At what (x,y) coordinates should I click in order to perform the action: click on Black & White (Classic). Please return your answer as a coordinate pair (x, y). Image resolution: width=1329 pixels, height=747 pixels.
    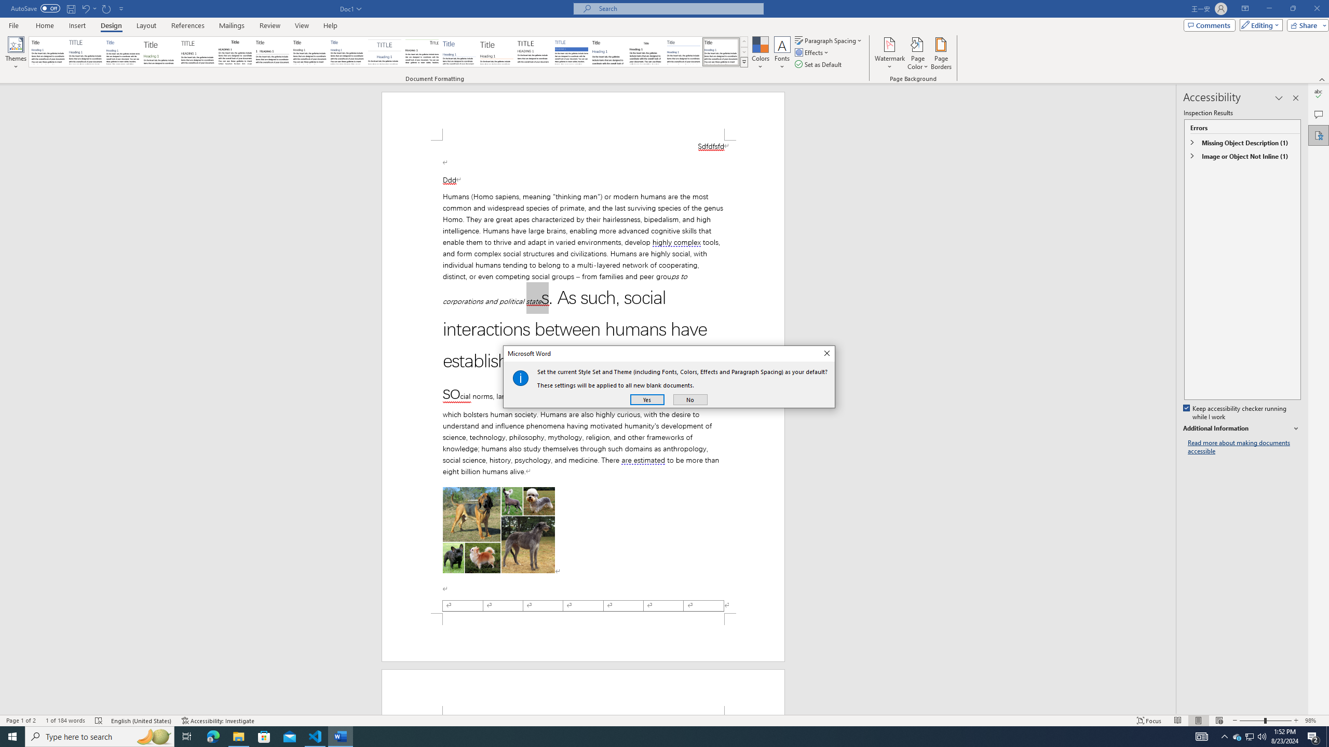
    Looking at the image, I should click on (1250, 737).